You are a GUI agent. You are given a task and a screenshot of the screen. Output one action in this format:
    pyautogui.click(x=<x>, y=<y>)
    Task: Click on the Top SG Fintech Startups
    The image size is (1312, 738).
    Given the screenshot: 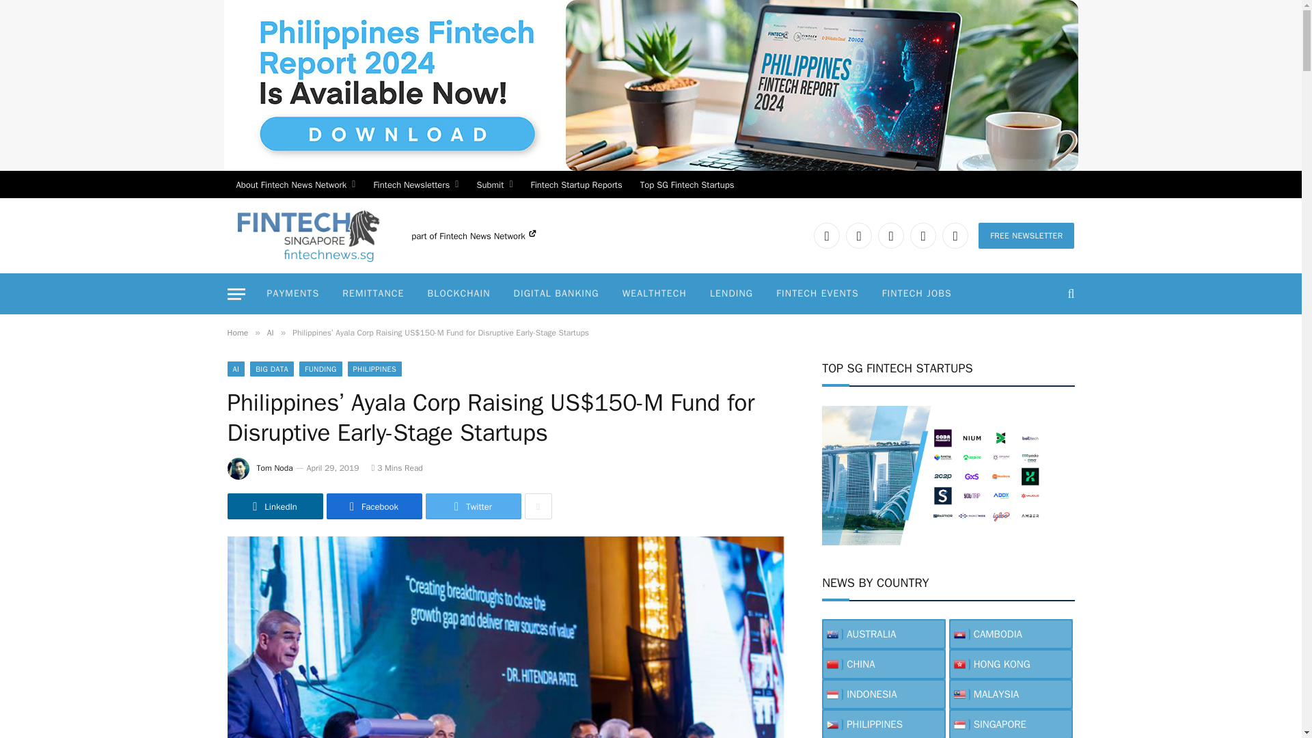 What is the action you would take?
    pyautogui.click(x=687, y=184)
    